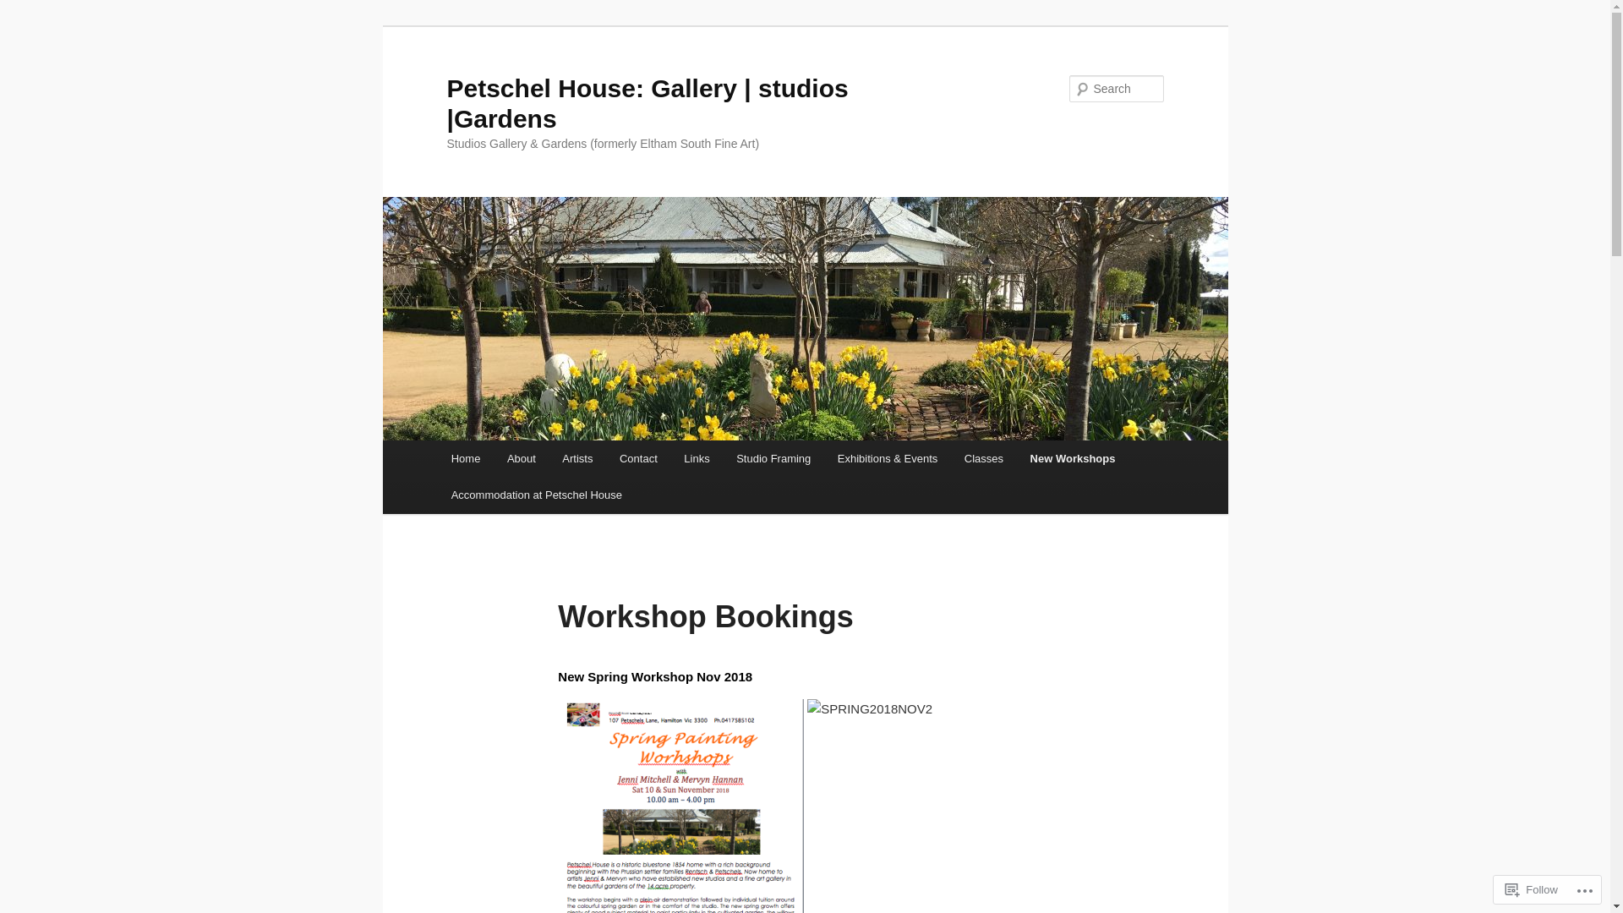  I want to click on Exhibitions & Events, so click(888, 458).